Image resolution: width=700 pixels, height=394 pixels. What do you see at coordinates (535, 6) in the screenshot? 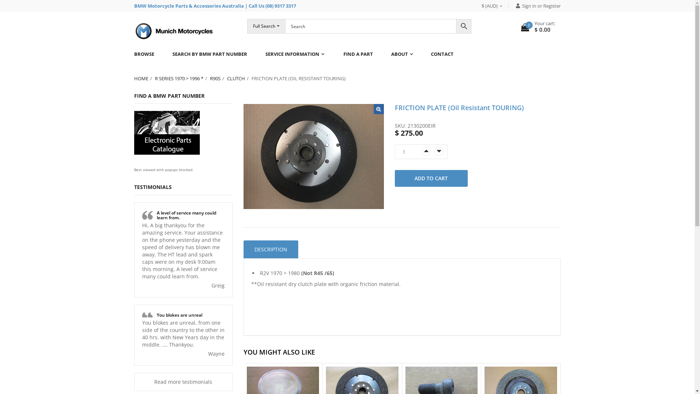
I see `Sign in or Register` at bounding box center [535, 6].